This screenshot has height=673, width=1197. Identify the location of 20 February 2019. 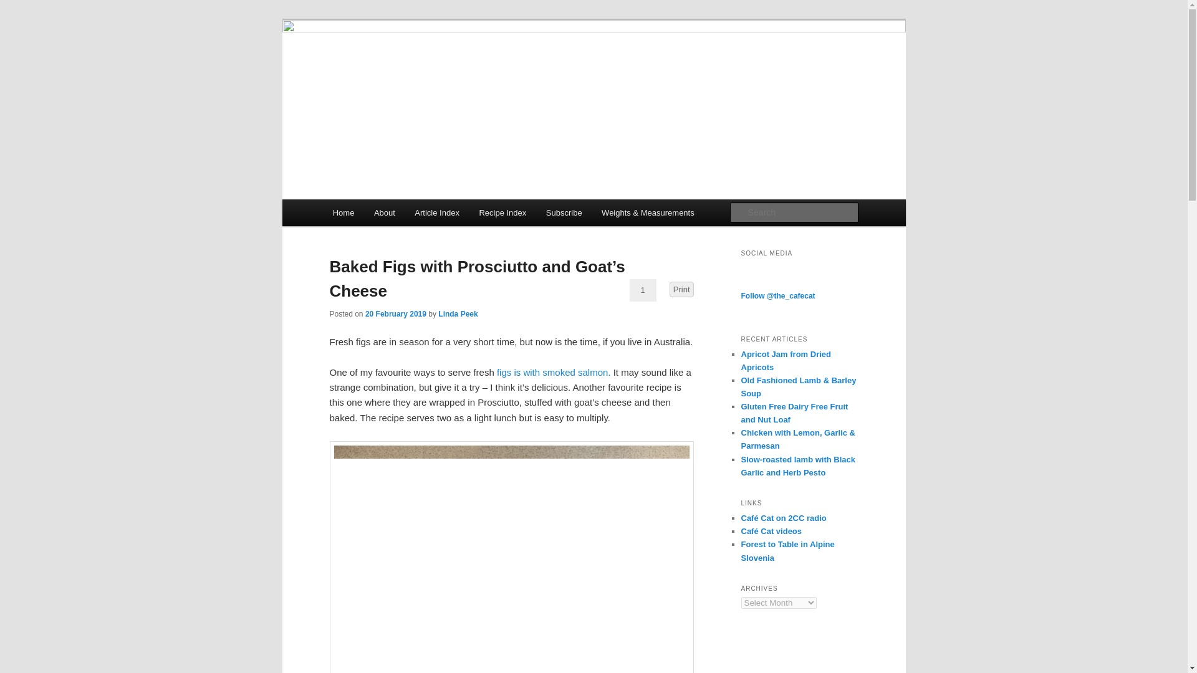
(395, 313).